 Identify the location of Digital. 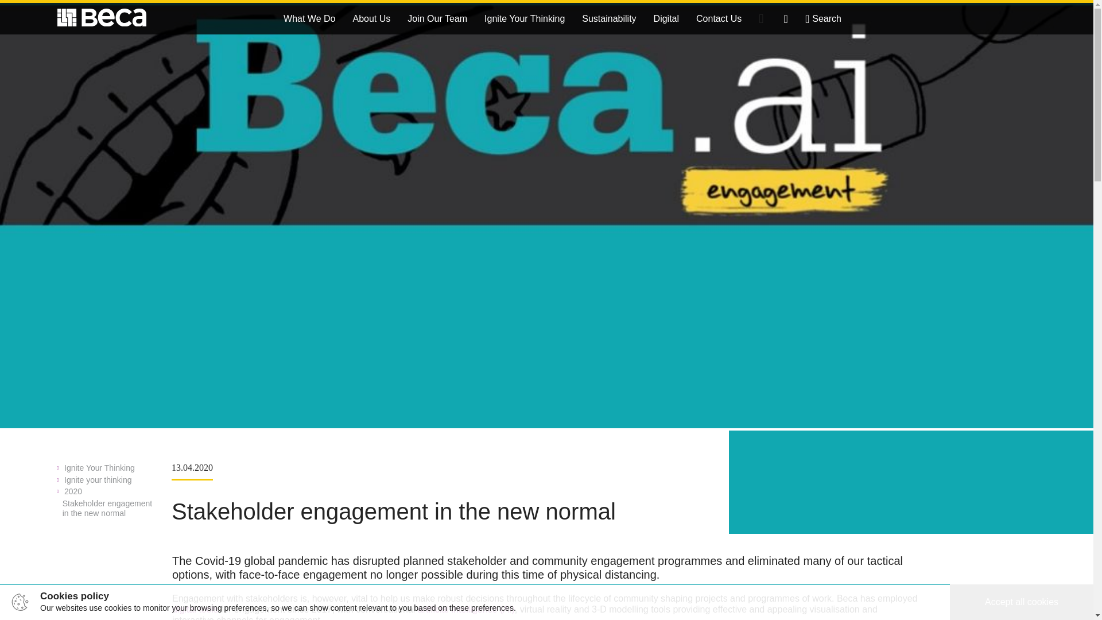
(666, 18).